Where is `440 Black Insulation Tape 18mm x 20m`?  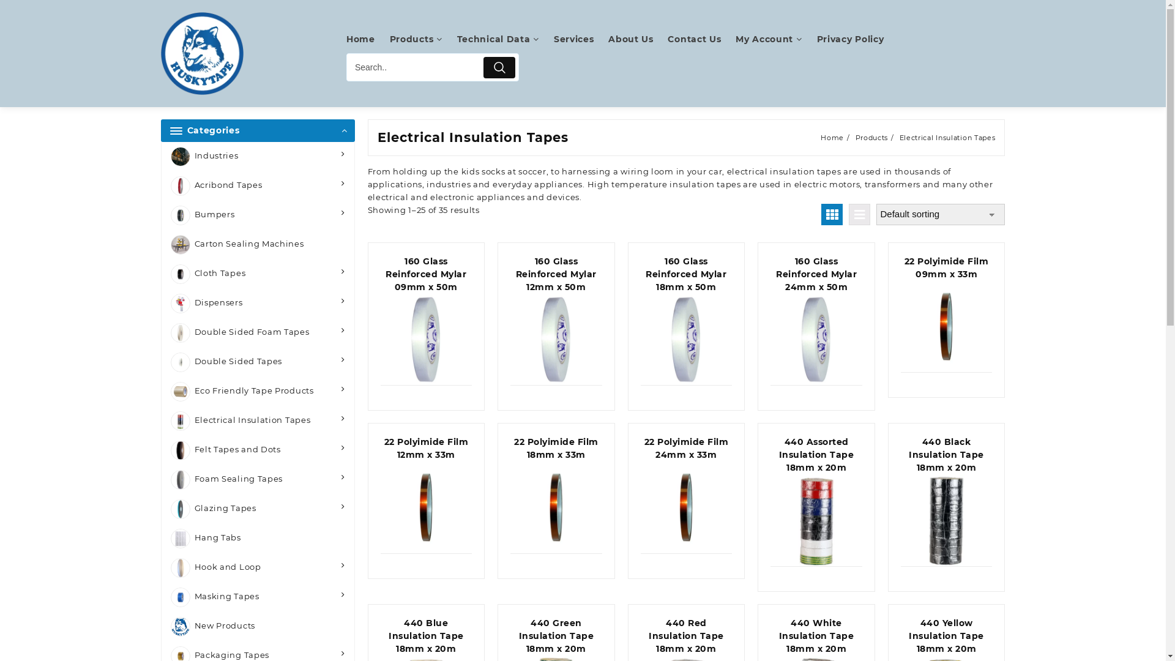 440 Black Insulation Tape 18mm x 20m is located at coordinates (947, 502).